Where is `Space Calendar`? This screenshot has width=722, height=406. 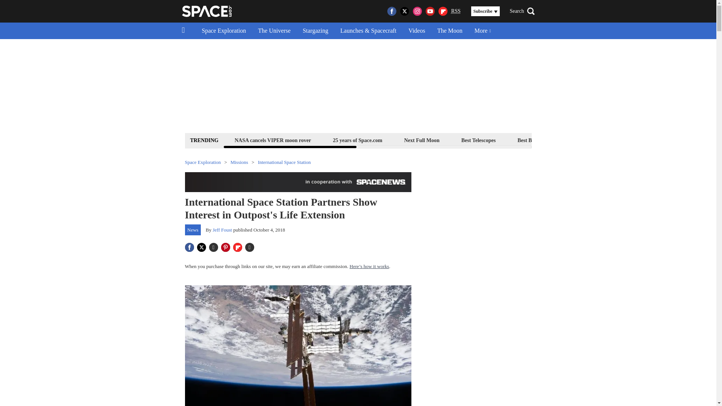
Space Calendar is located at coordinates (660, 140).